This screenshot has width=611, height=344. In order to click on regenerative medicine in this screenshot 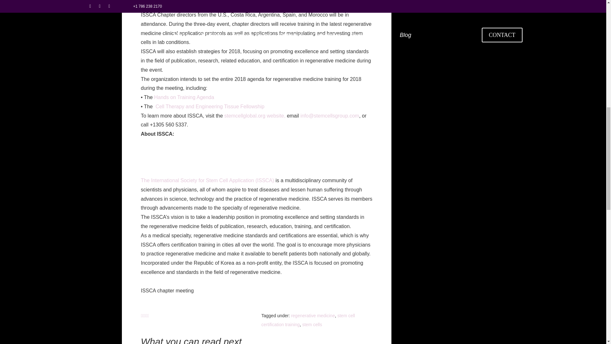, I will do `click(313, 315)`.